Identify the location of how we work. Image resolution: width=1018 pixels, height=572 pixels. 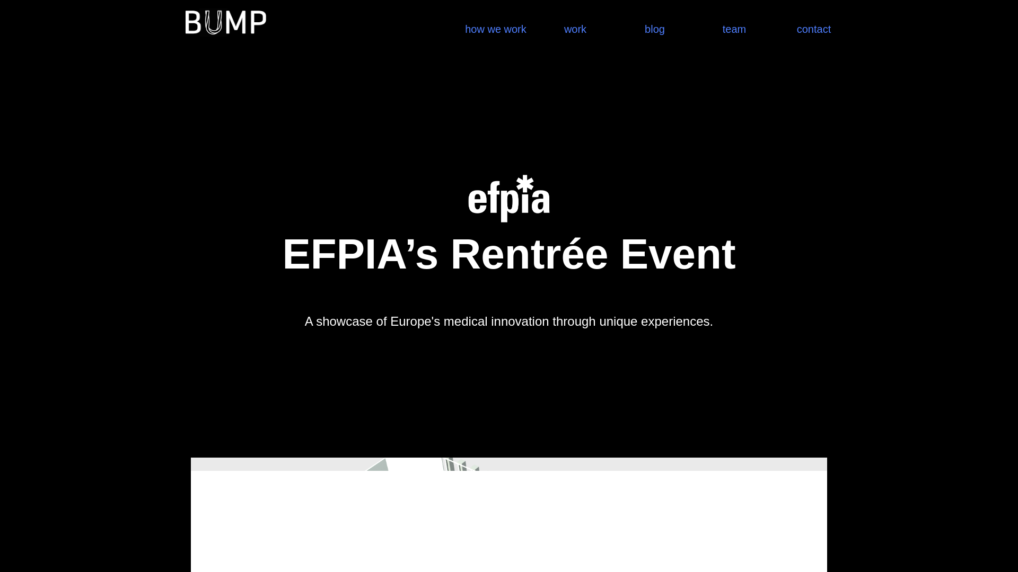
(495, 20).